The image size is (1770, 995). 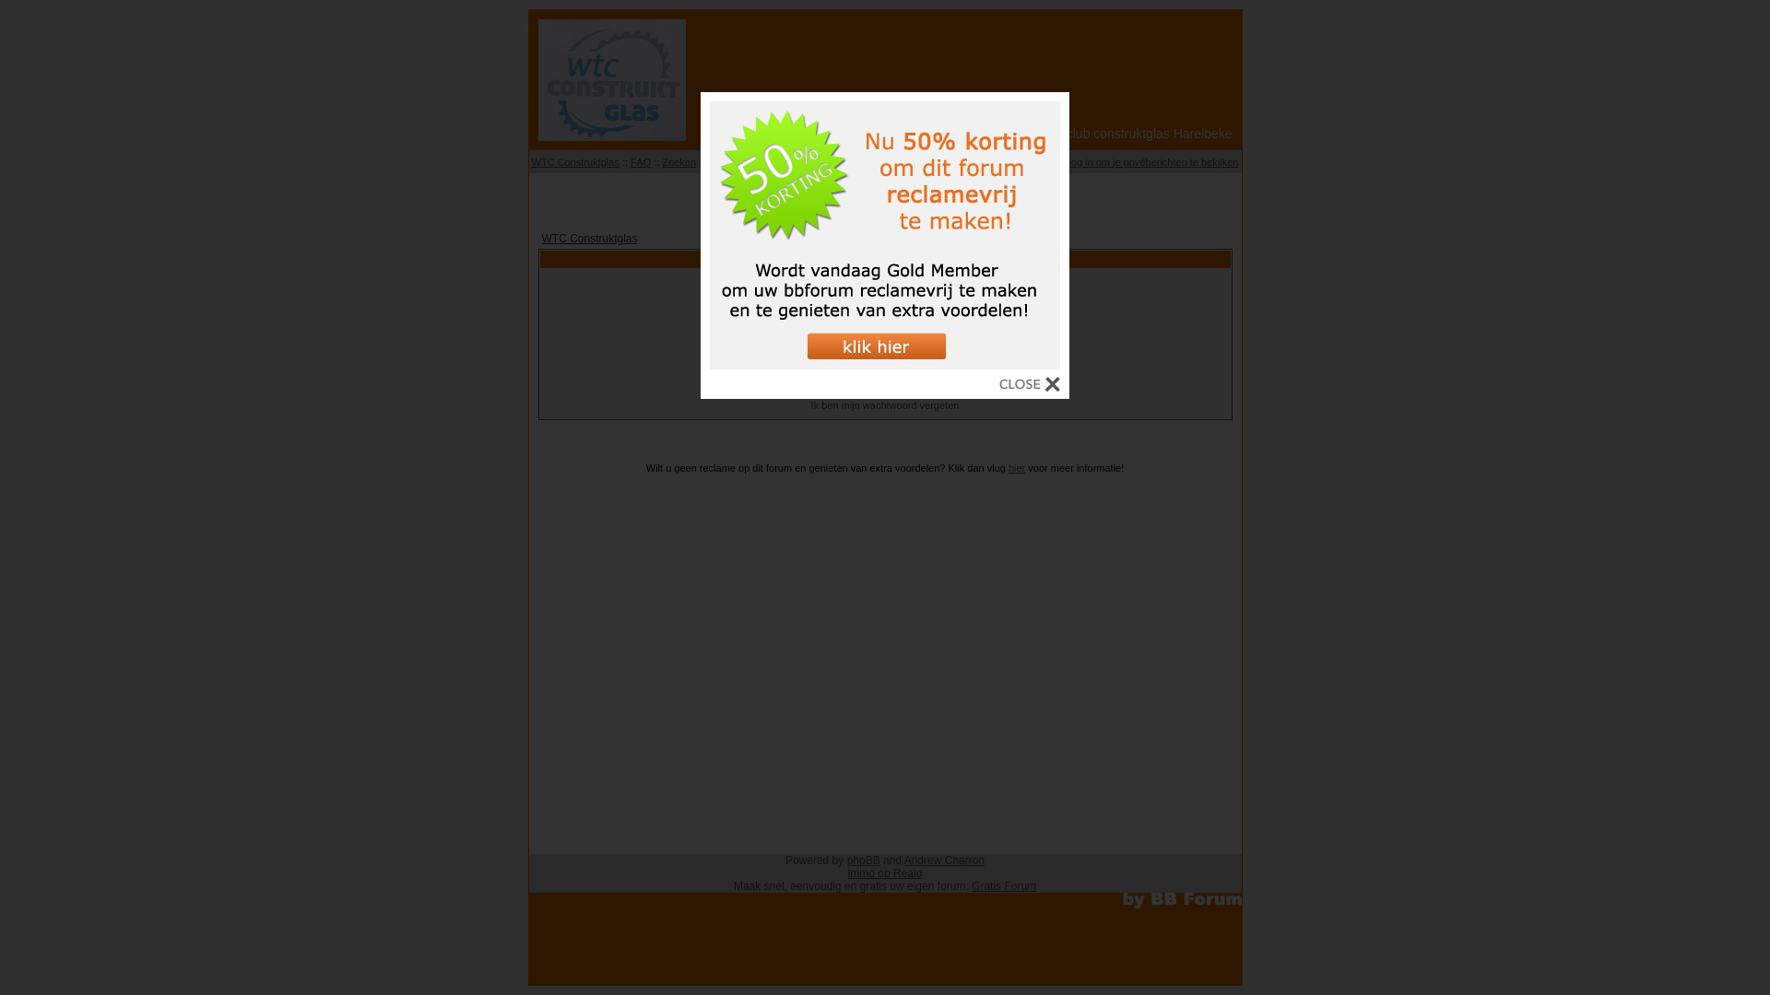 I want to click on klik voor meer informatie, so click(x=885, y=365).